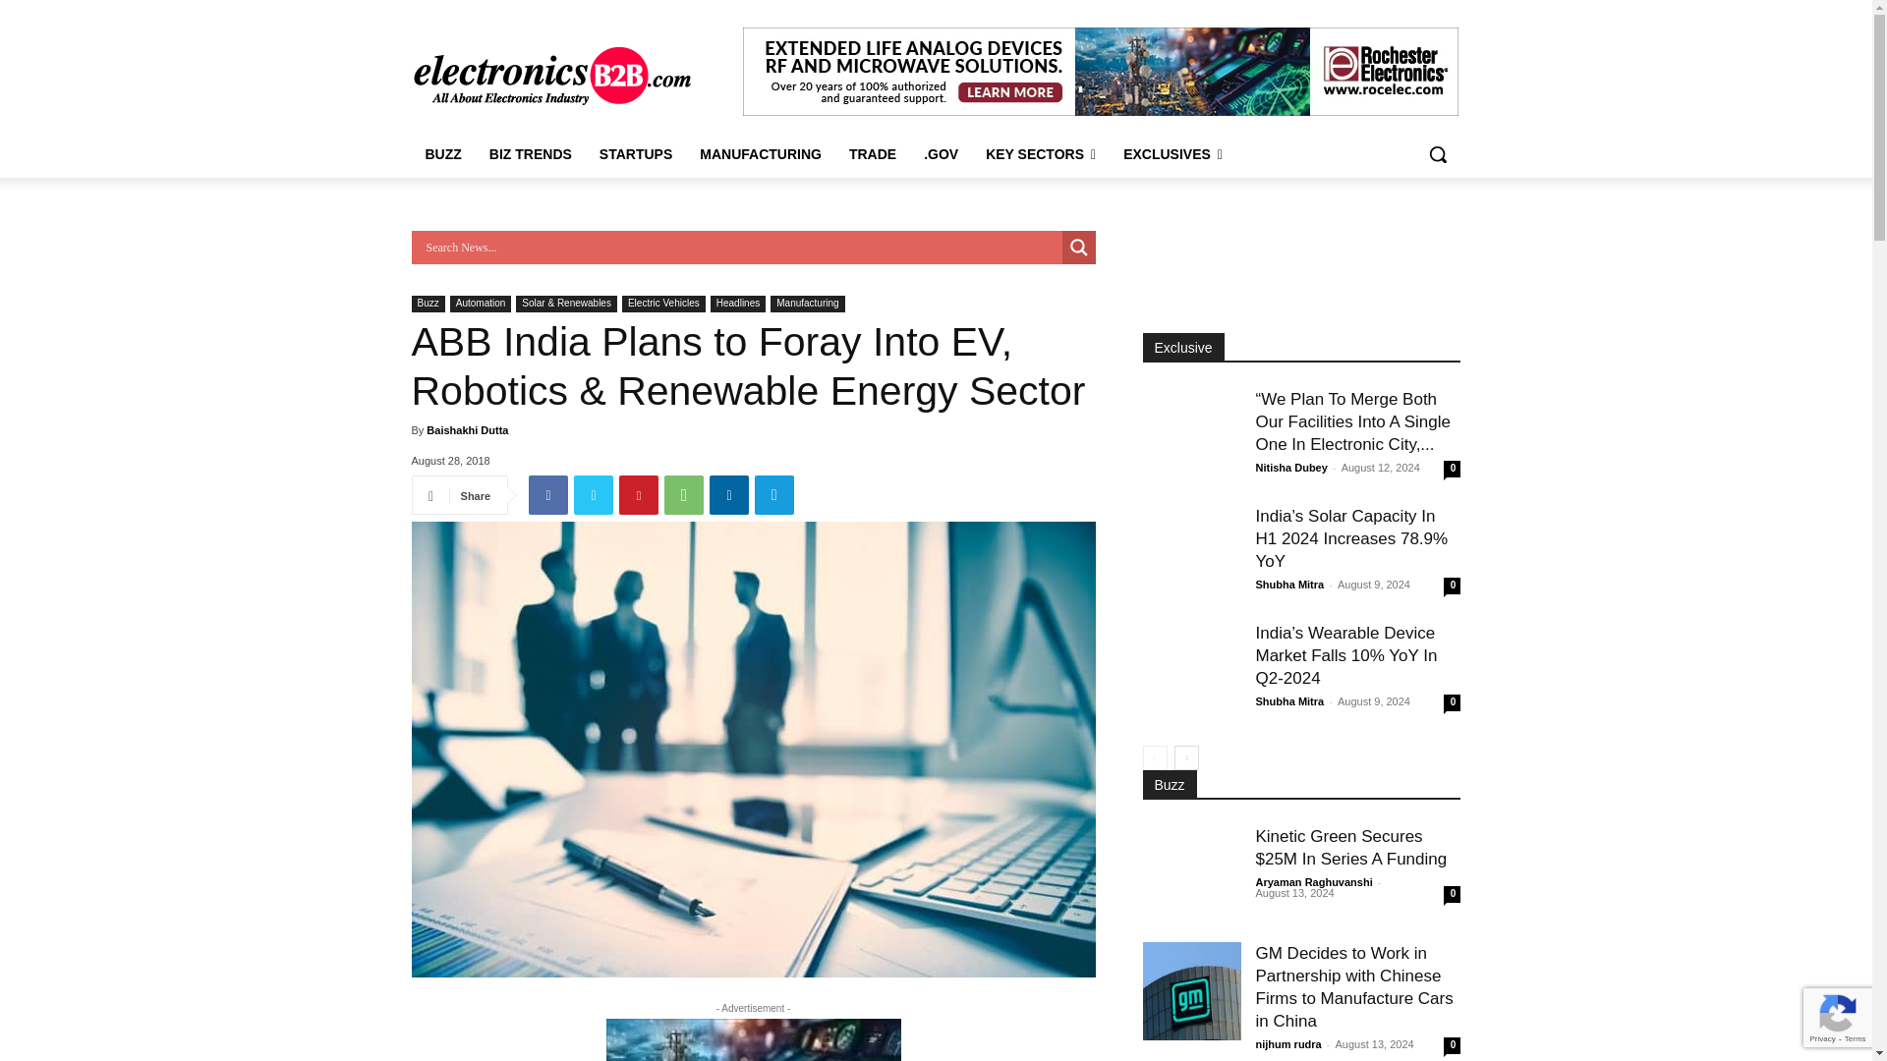  What do you see at coordinates (442, 153) in the screenshot?
I see `BUZZ` at bounding box center [442, 153].